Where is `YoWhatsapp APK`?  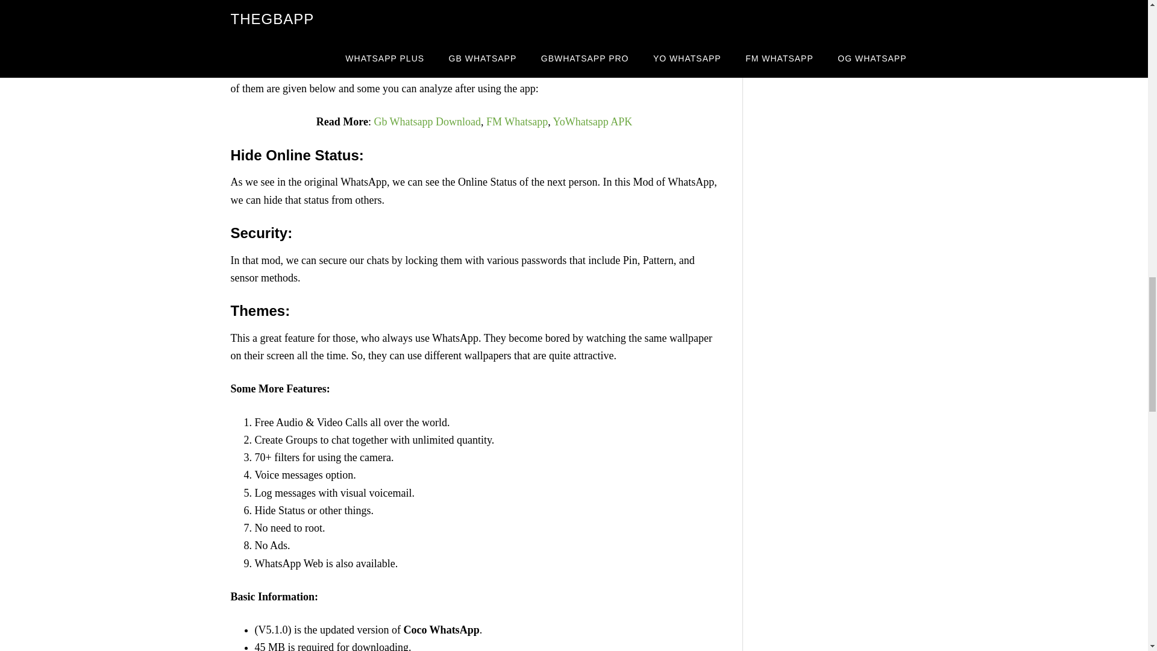 YoWhatsapp APK is located at coordinates (593, 122).